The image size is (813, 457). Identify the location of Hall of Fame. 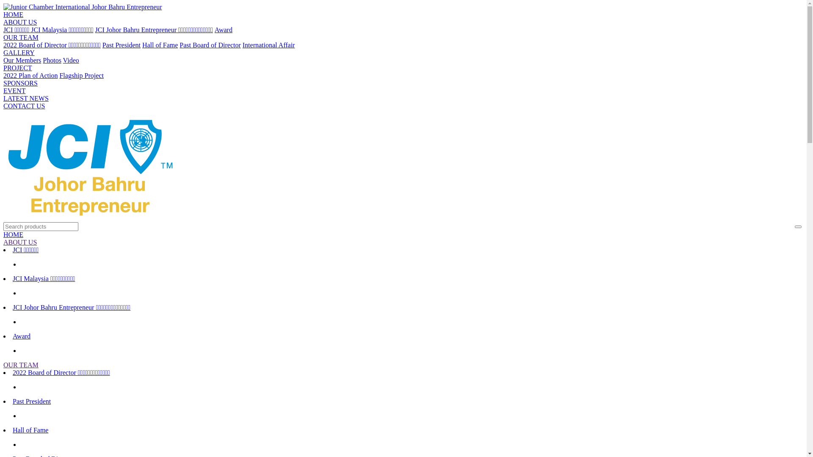
(160, 45).